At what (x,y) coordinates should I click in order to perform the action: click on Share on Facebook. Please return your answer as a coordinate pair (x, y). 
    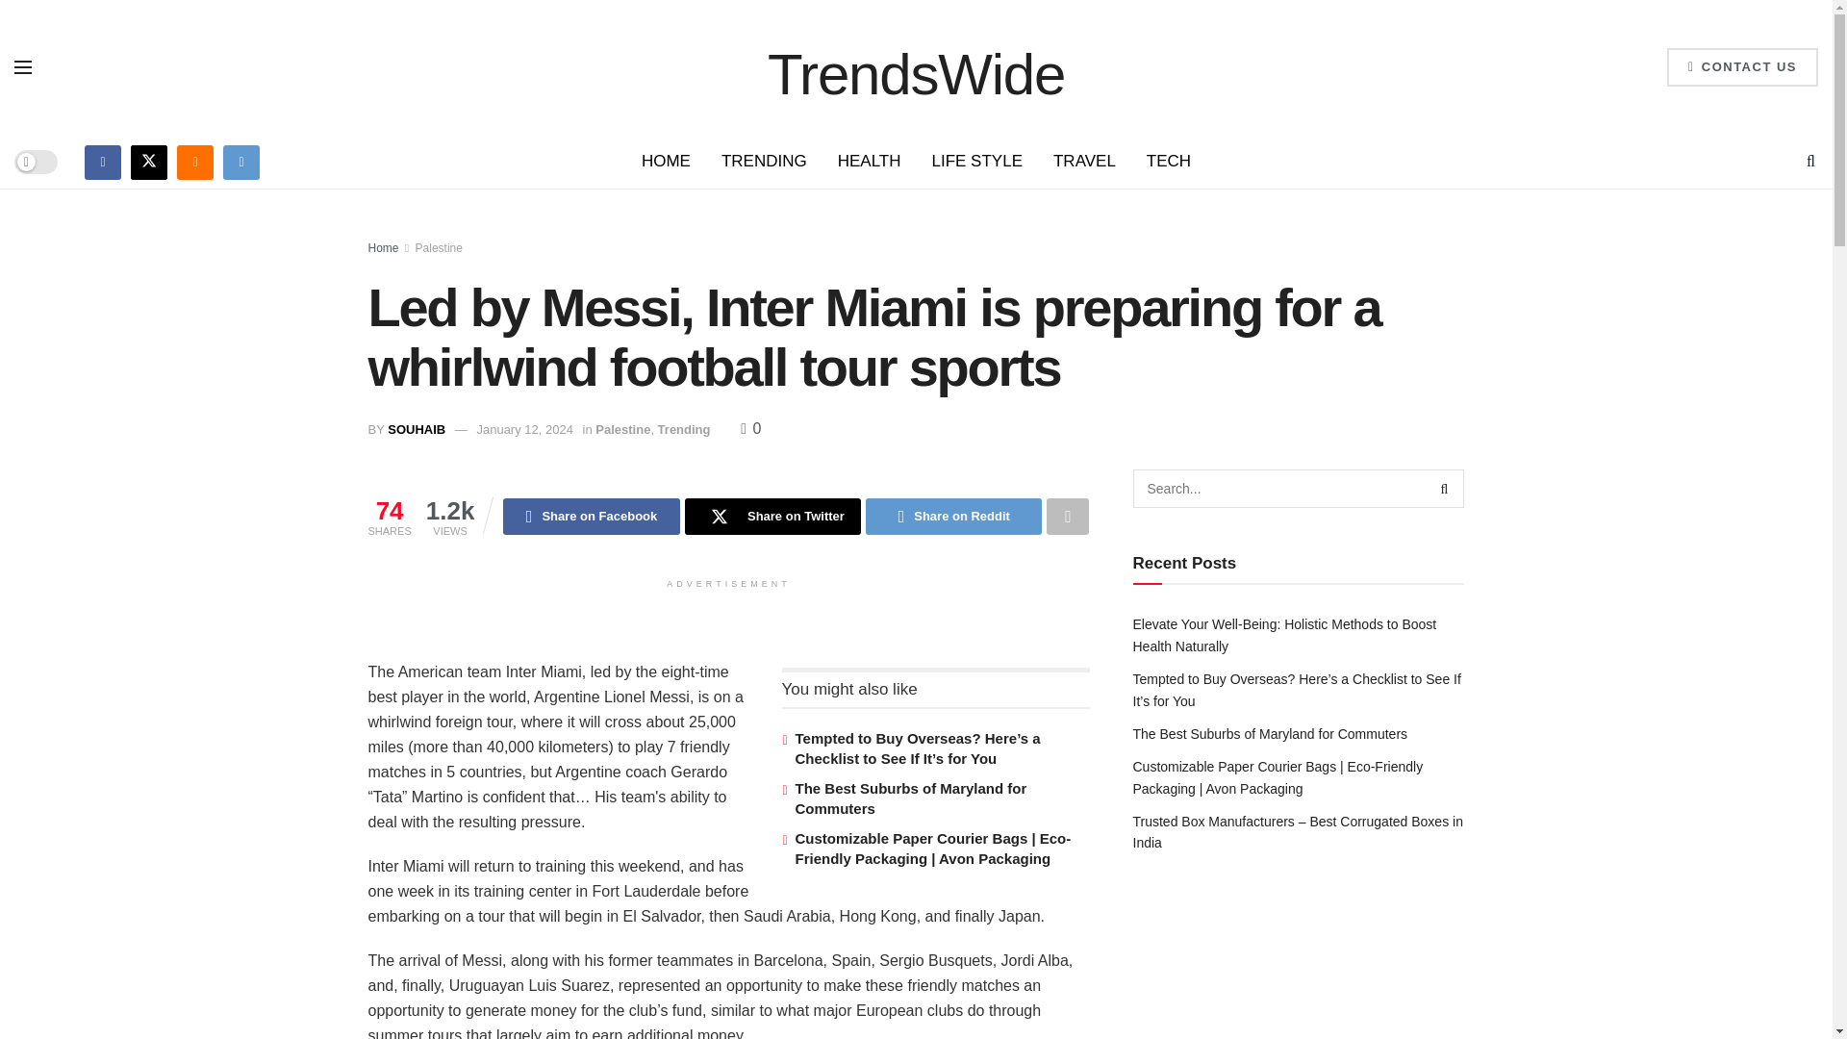
    Looking at the image, I should click on (591, 517).